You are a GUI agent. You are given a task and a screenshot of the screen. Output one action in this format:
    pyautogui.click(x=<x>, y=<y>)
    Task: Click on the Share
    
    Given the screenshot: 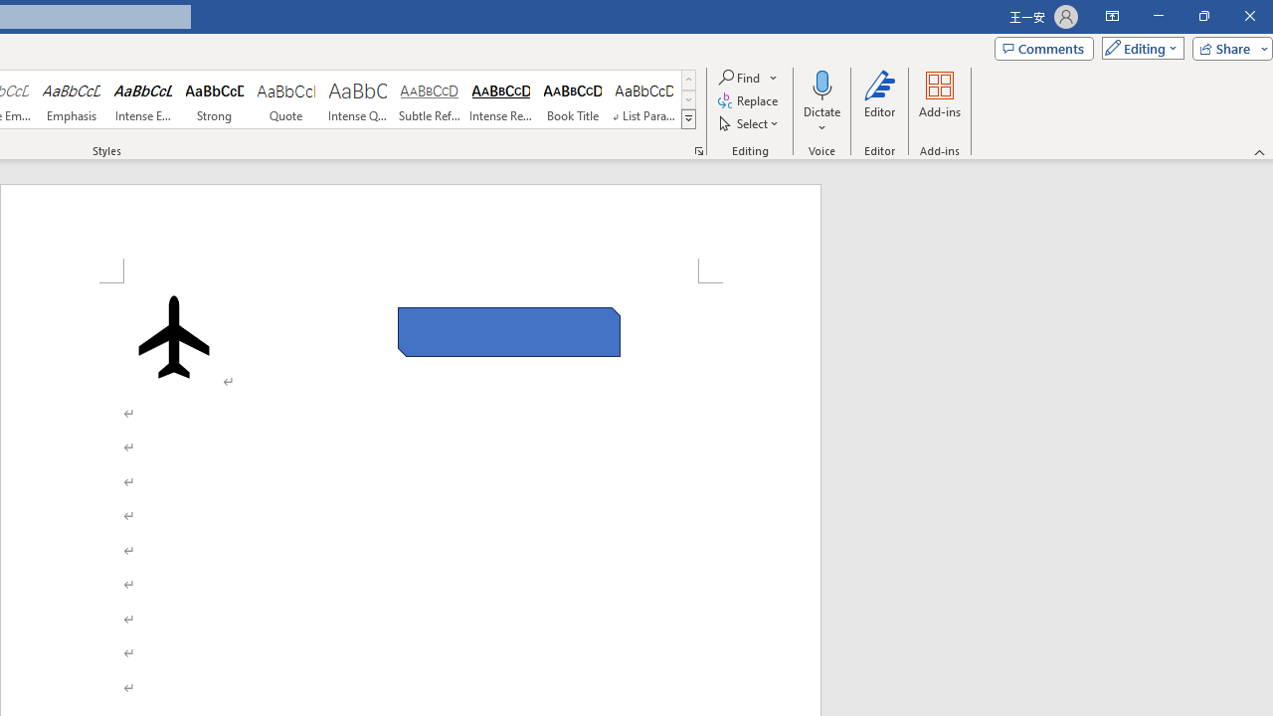 What is the action you would take?
    pyautogui.click(x=1228, y=48)
    